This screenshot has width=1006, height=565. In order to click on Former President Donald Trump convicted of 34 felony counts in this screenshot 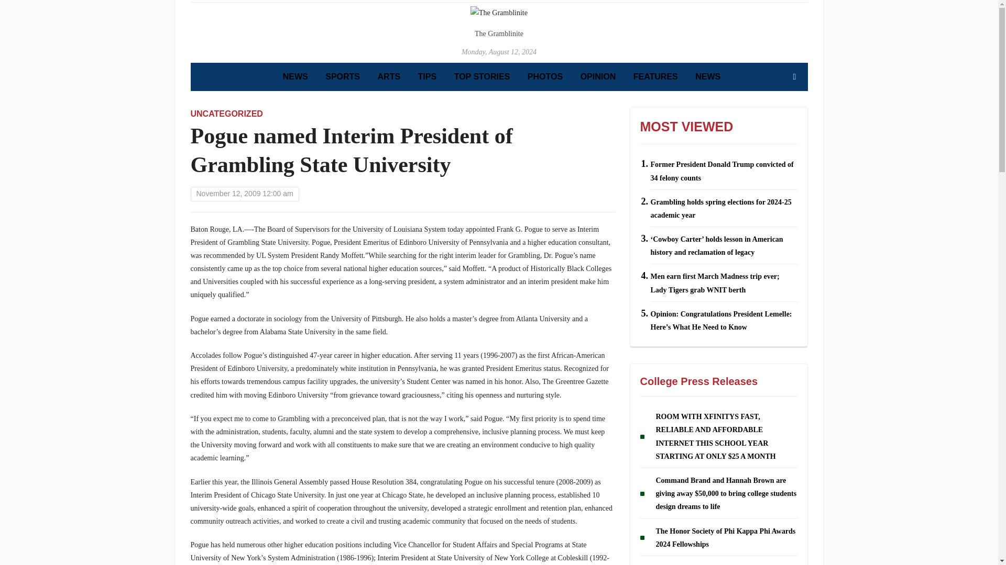, I will do `click(722, 171)`.